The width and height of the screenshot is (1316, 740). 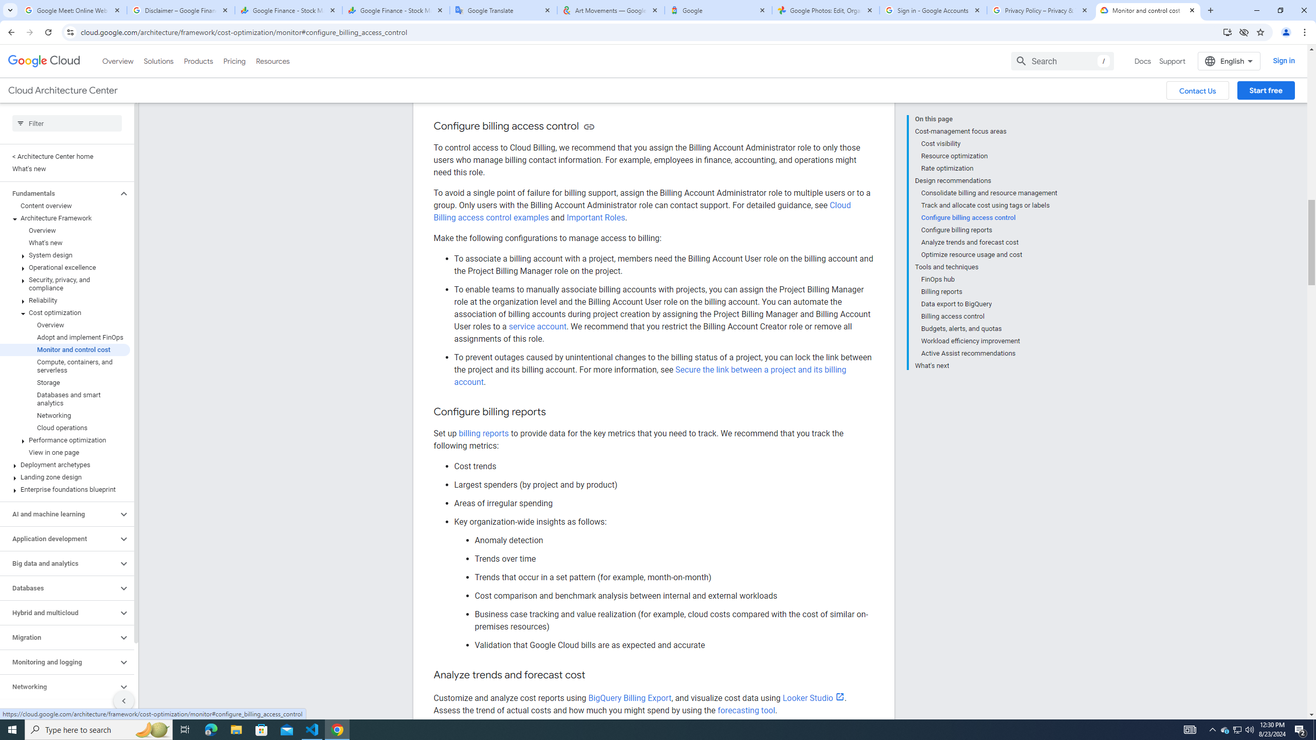 What do you see at coordinates (65, 452) in the screenshot?
I see `View in one page` at bounding box center [65, 452].